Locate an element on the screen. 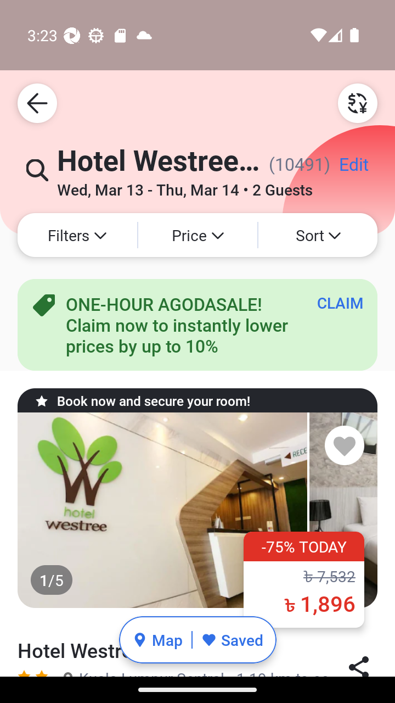  Sort is located at coordinates (318, 235).